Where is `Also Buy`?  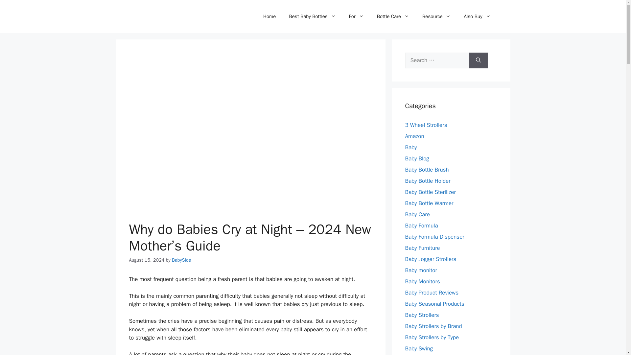
Also Buy is located at coordinates (477, 16).